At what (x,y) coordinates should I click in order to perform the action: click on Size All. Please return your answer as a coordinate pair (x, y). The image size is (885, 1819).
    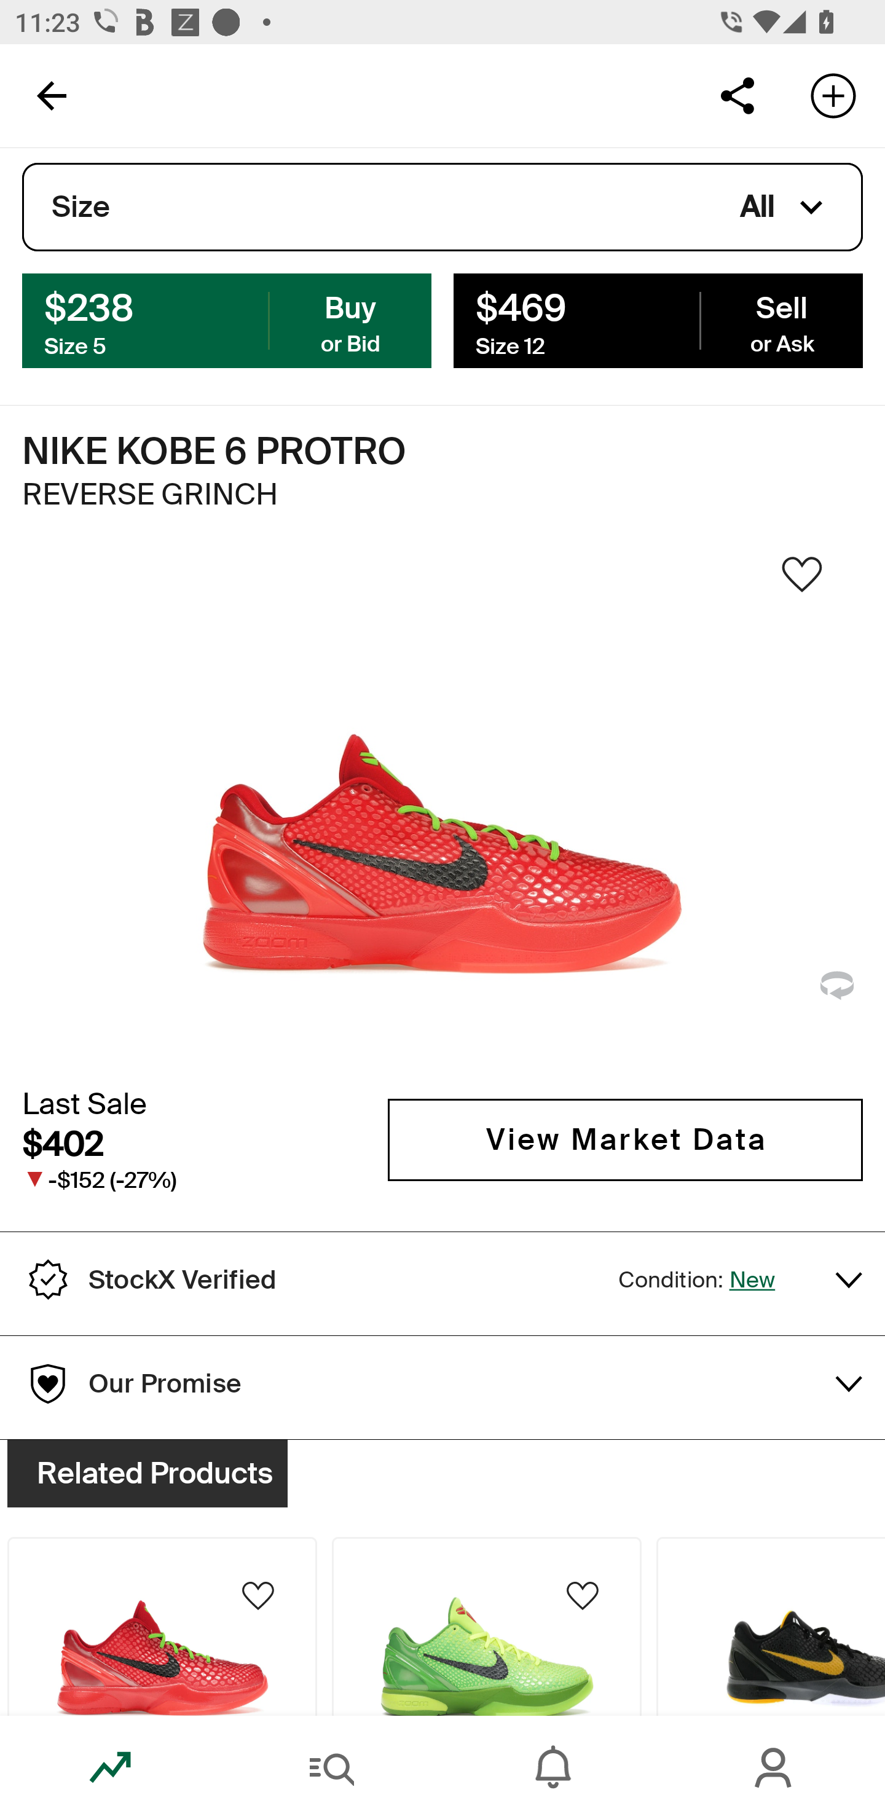
    Looking at the image, I should click on (442, 207).